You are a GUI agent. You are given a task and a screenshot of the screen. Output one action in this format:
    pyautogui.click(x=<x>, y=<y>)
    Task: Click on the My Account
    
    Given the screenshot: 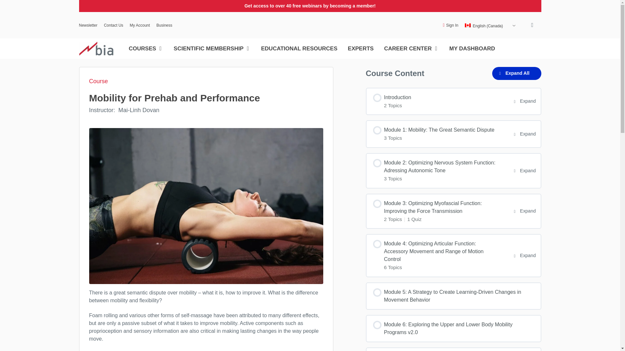 What is the action you would take?
    pyautogui.click(x=140, y=25)
    